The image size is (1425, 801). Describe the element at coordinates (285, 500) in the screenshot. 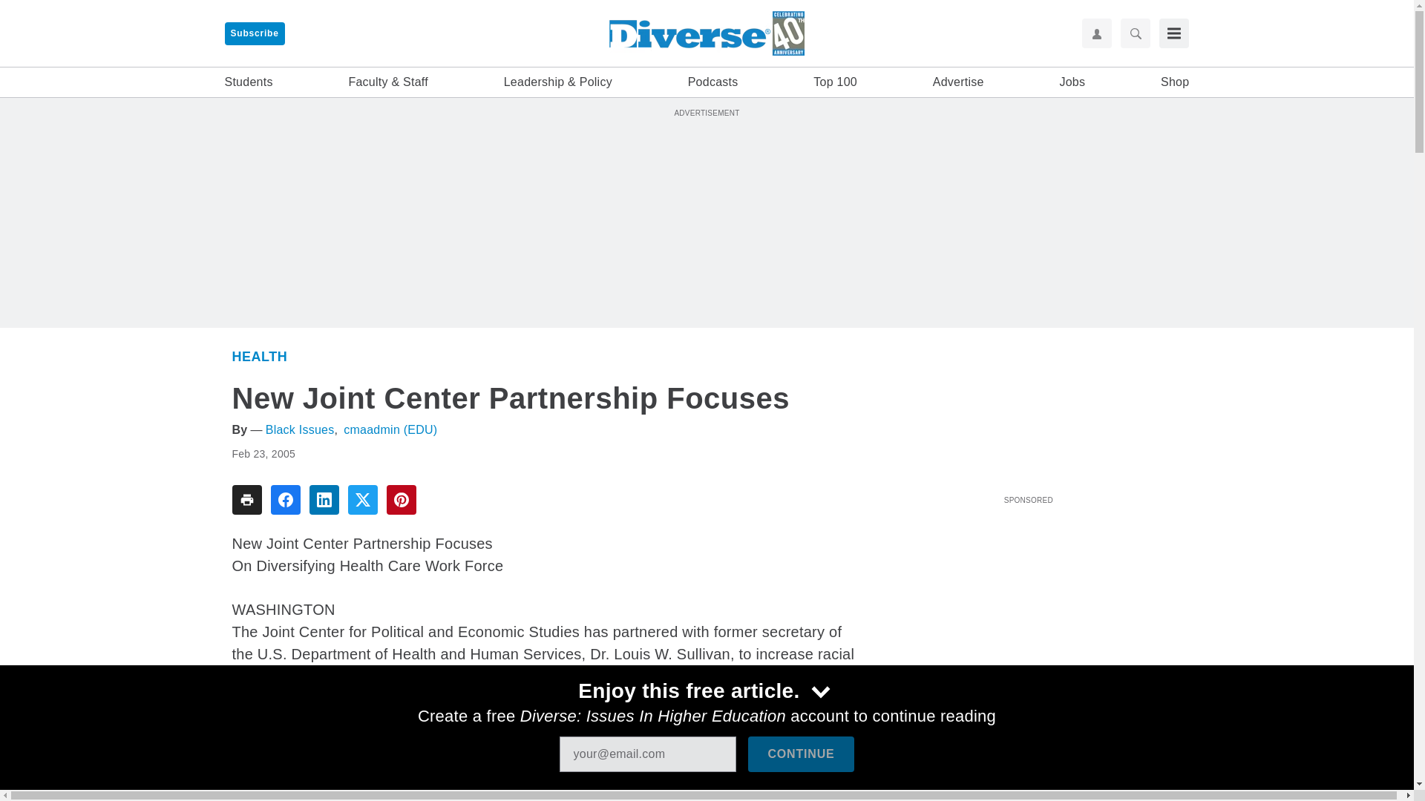

I see `Share To facebook` at that location.